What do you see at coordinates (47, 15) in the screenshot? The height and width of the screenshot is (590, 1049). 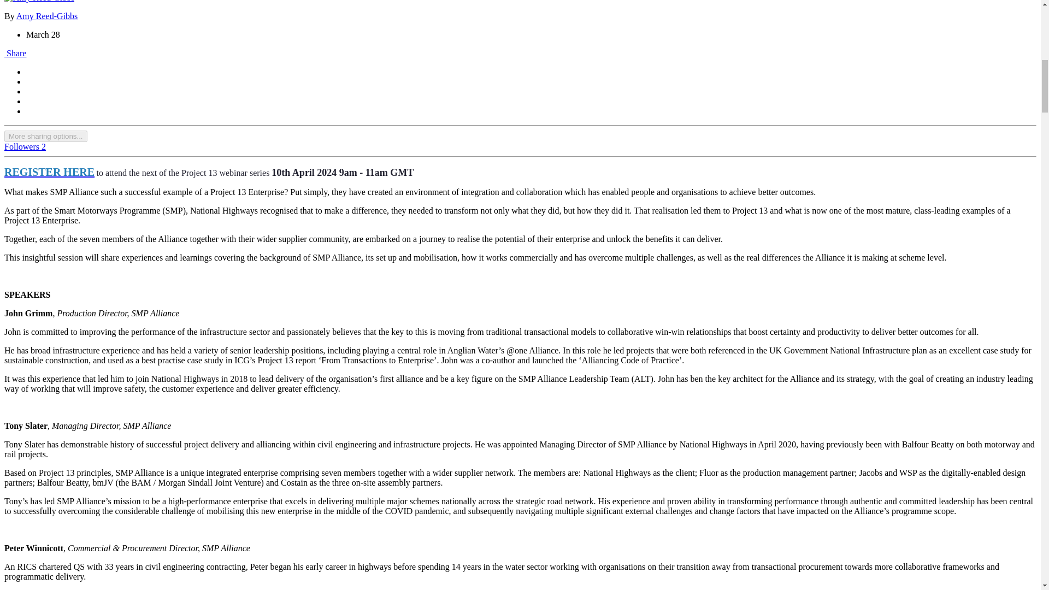 I see `Amy Reed-Gibbs` at bounding box center [47, 15].